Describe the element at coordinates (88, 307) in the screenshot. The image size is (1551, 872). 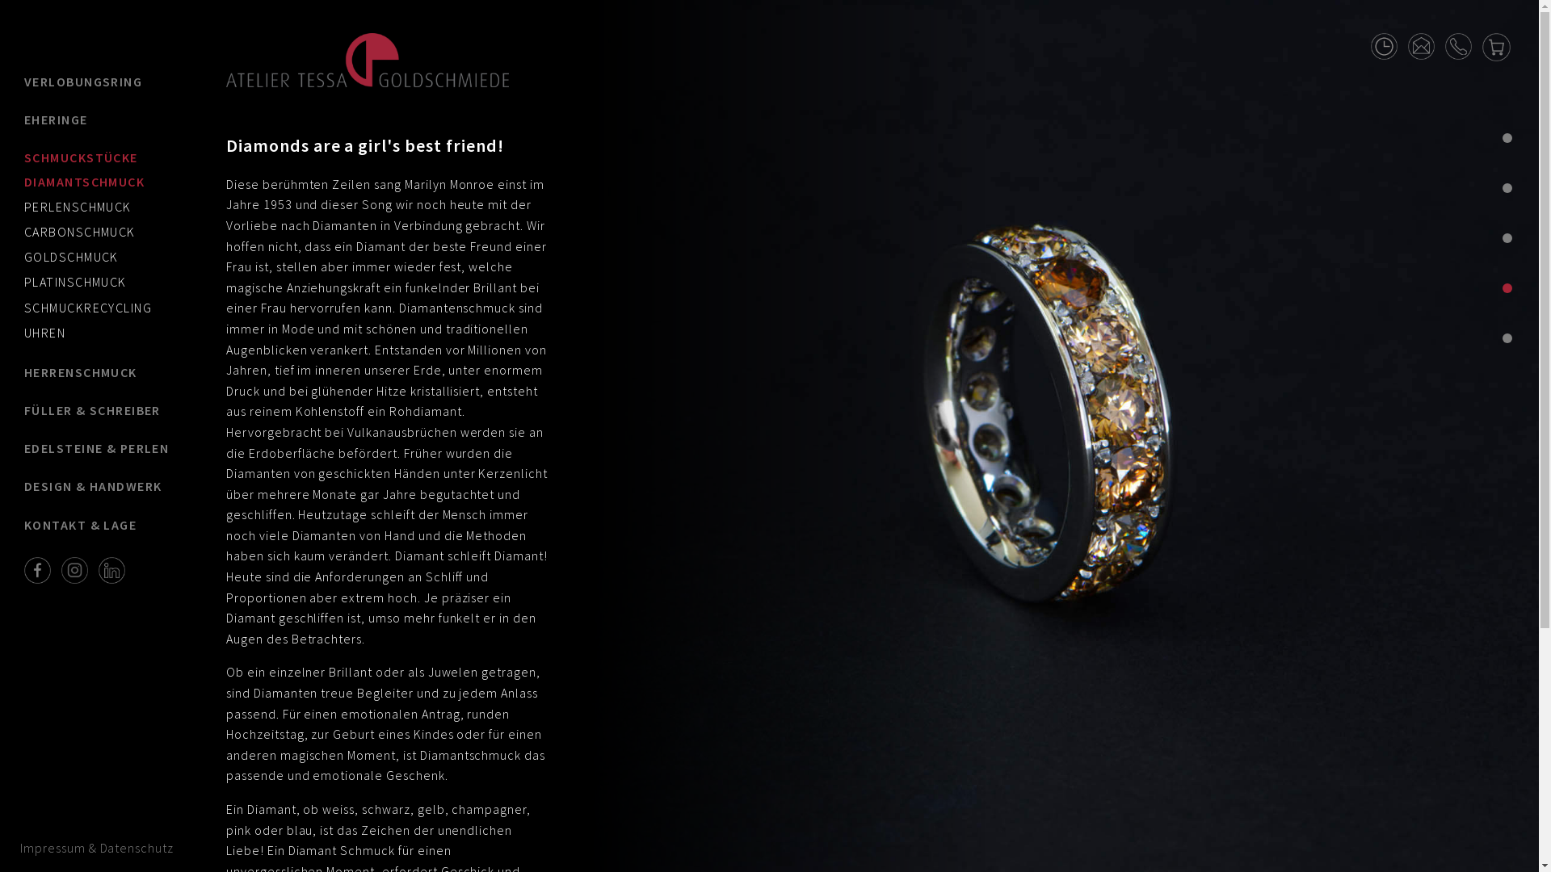
I see `SCHMUCKRECYCLING` at that location.